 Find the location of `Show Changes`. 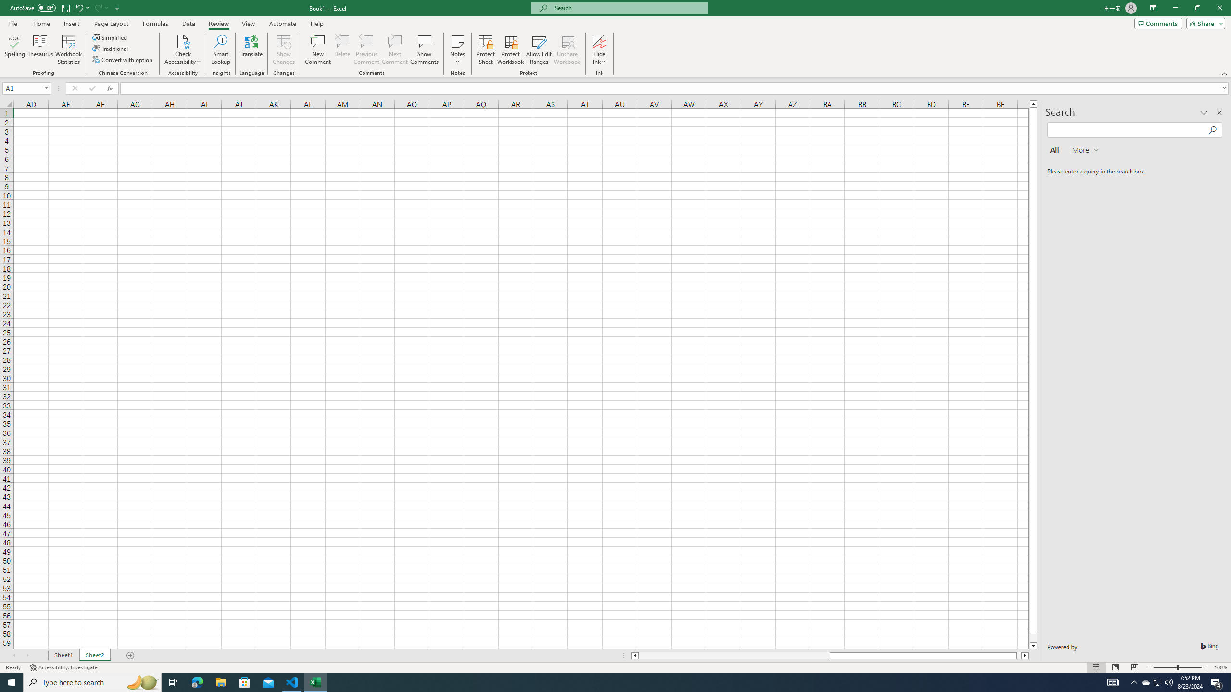

Show Changes is located at coordinates (284, 49).